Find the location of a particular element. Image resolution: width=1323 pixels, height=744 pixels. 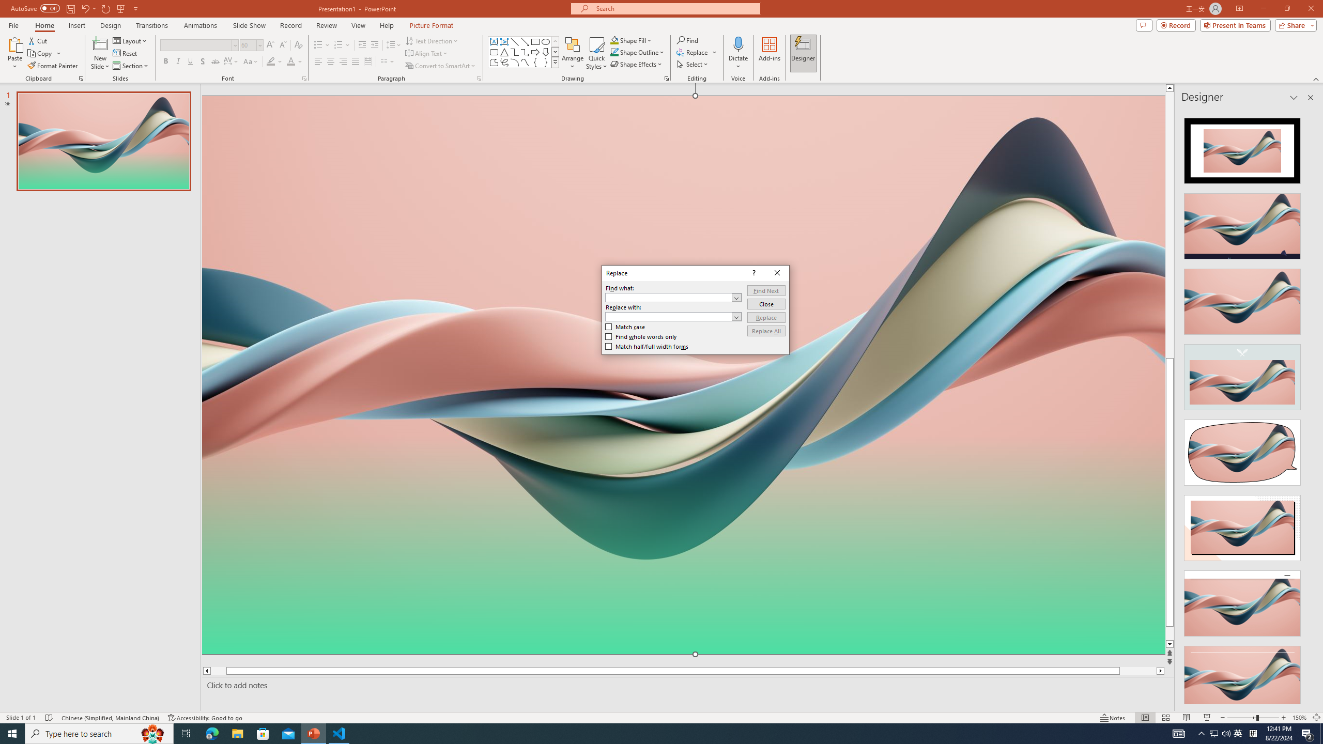

Match half/full width forms is located at coordinates (647, 346).